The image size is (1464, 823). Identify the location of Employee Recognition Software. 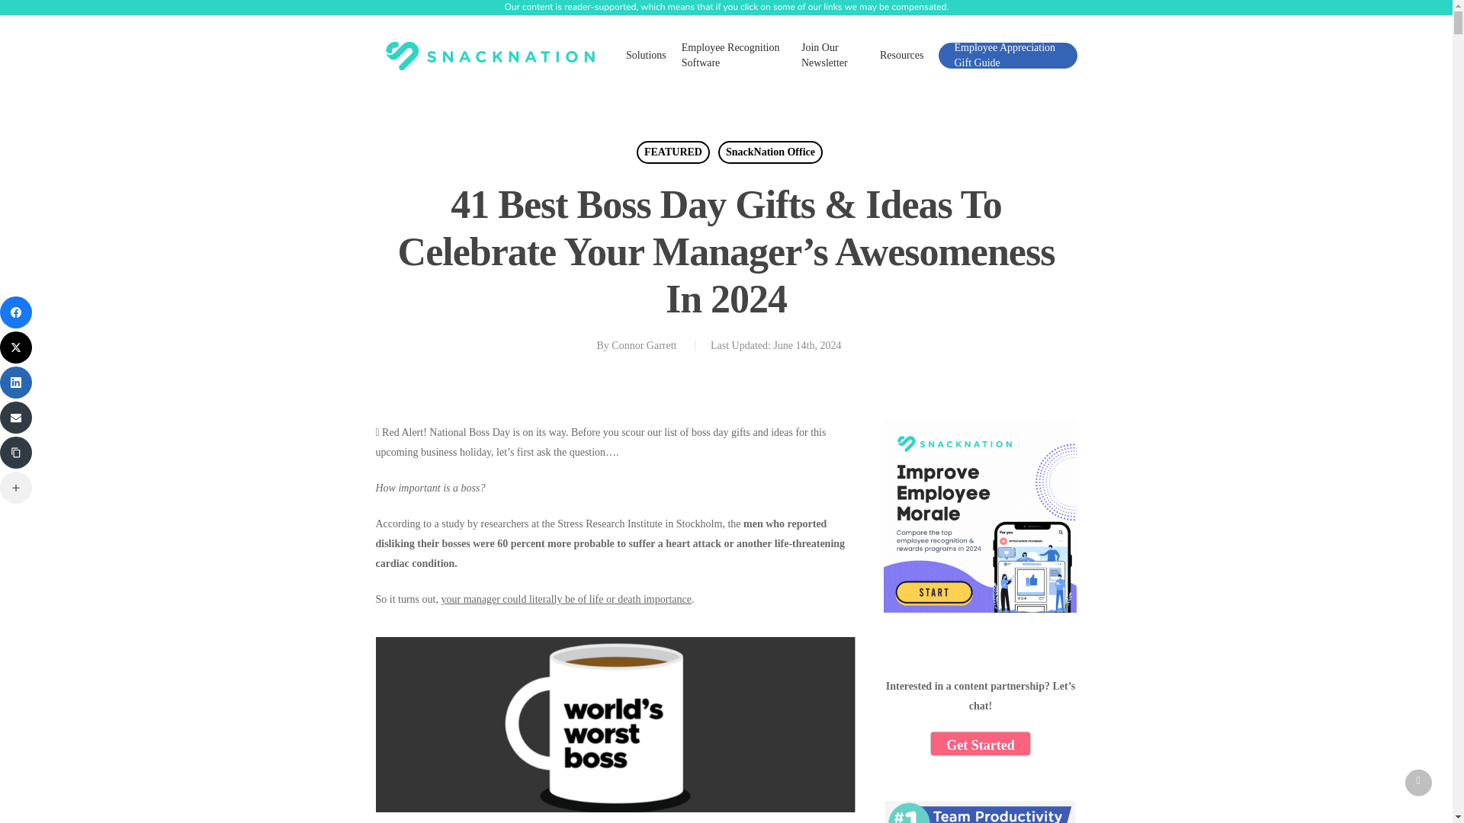
(734, 55).